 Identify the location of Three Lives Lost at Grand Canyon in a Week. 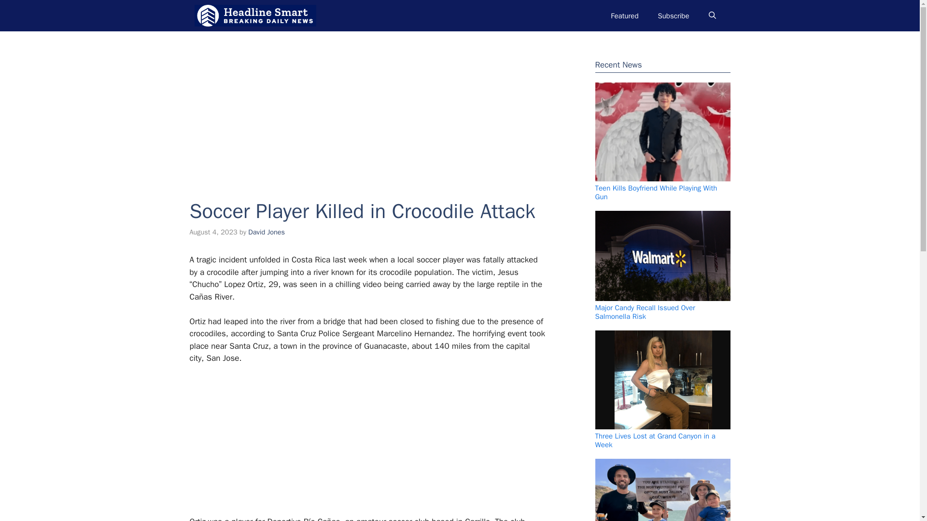
(655, 440).